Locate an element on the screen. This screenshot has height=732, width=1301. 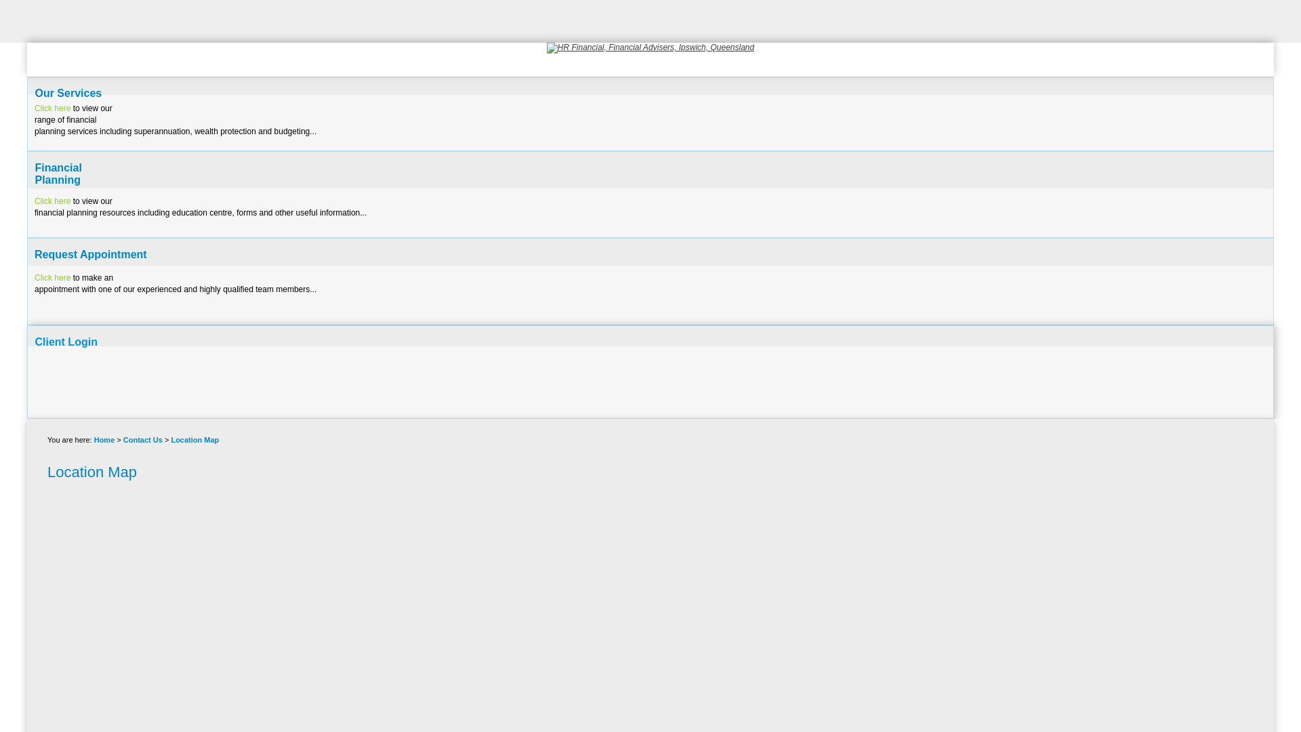
Request Appointment is located at coordinates (91, 255).